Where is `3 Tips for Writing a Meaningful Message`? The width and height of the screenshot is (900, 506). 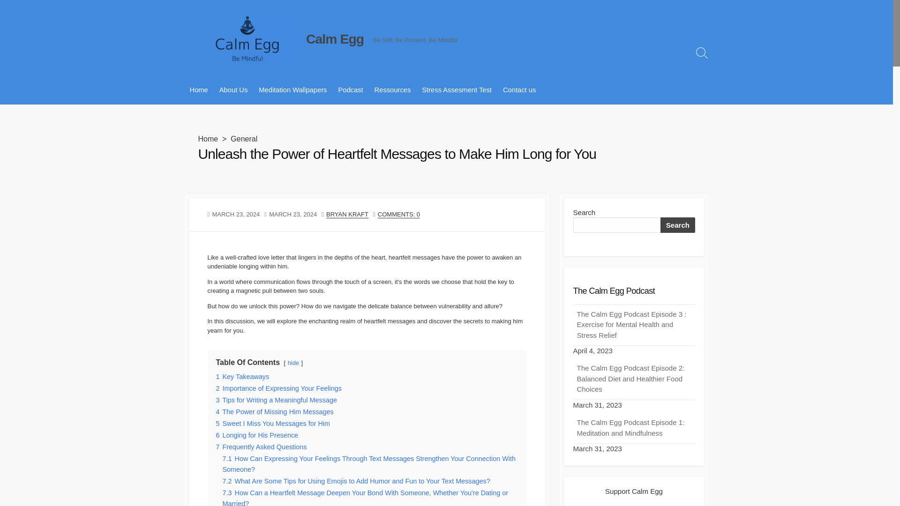
3 Tips for Writing a Meaningful Message is located at coordinates (276, 400).